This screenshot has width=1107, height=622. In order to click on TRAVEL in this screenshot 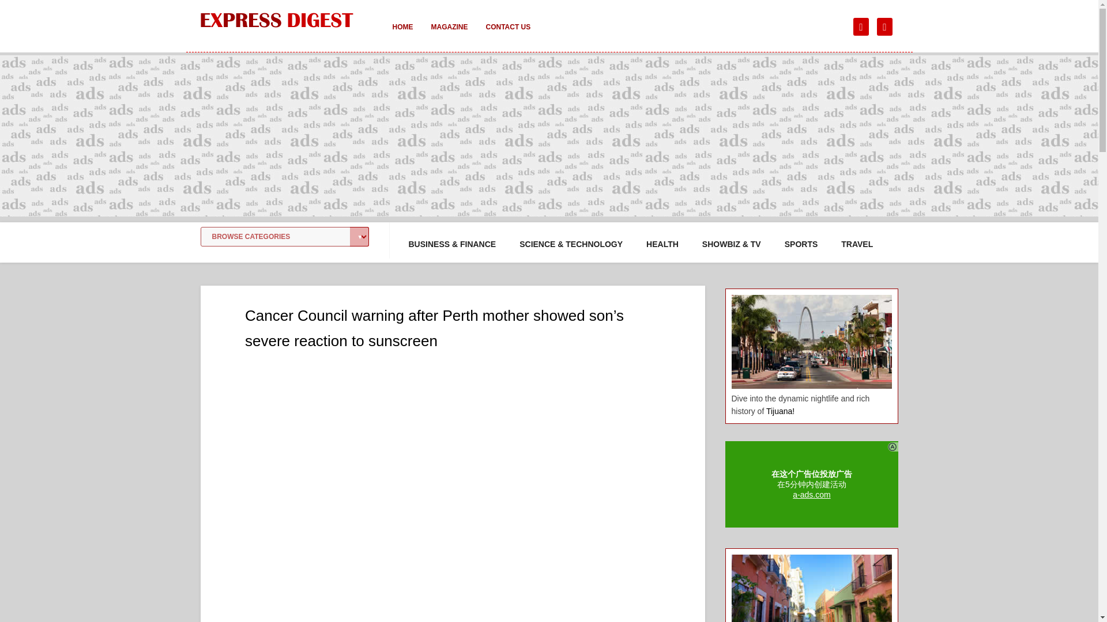, I will do `click(857, 244)`.